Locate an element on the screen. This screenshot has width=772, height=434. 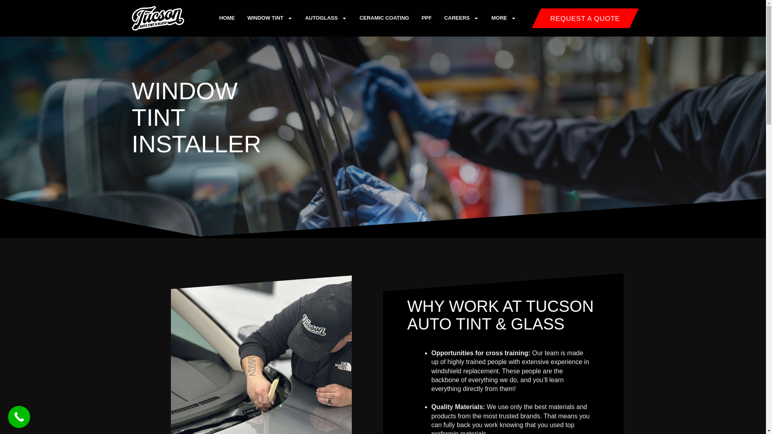
MORE is located at coordinates (503, 18).